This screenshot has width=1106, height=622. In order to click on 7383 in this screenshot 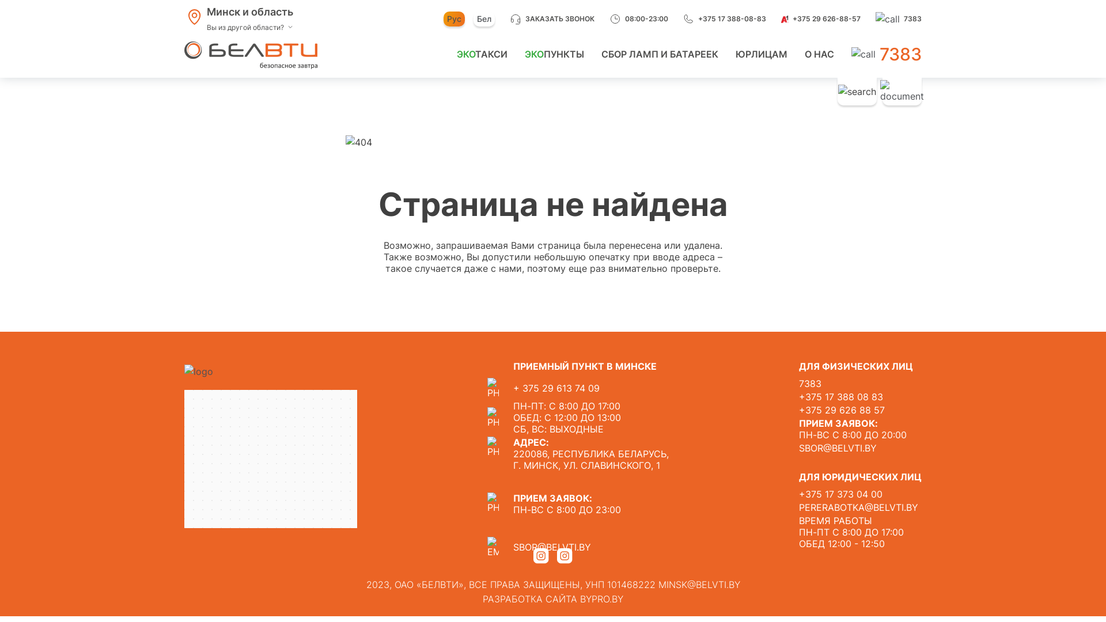, I will do `click(887, 55)`.